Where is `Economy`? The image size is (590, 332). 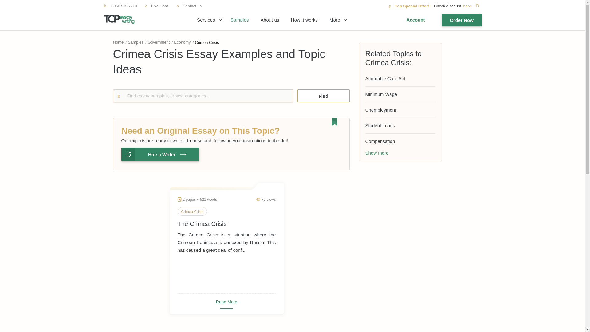 Economy is located at coordinates (182, 42).